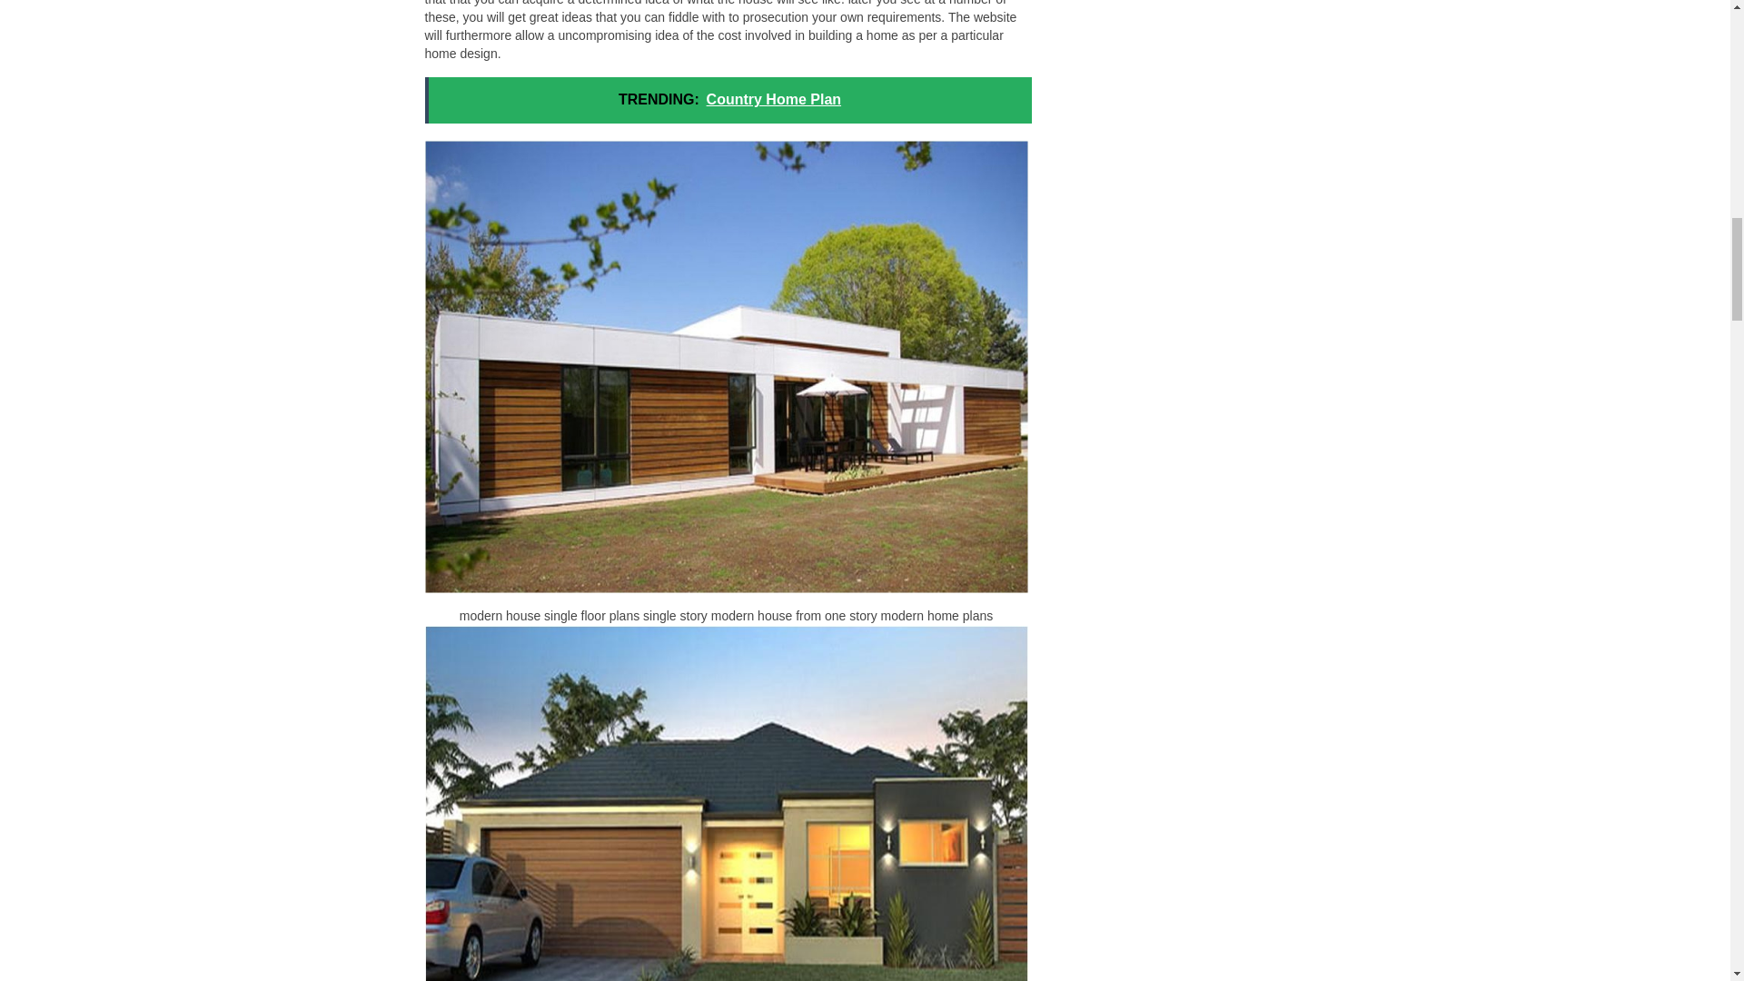 This screenshot has width=1744, height=981. Describe the element at coordinates (728, 100) in the screenshot. I see `TRENDING:  Country Home Plan` at that location.